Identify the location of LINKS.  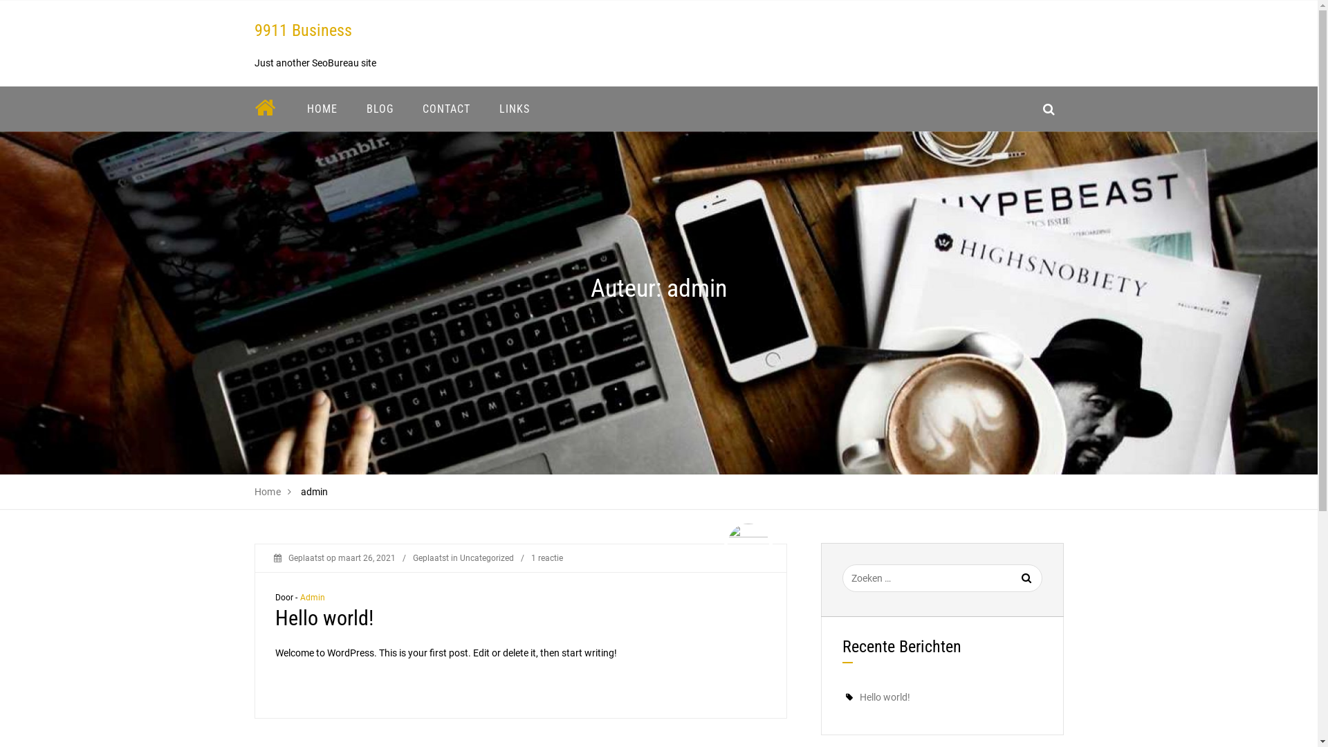
(514, 109).